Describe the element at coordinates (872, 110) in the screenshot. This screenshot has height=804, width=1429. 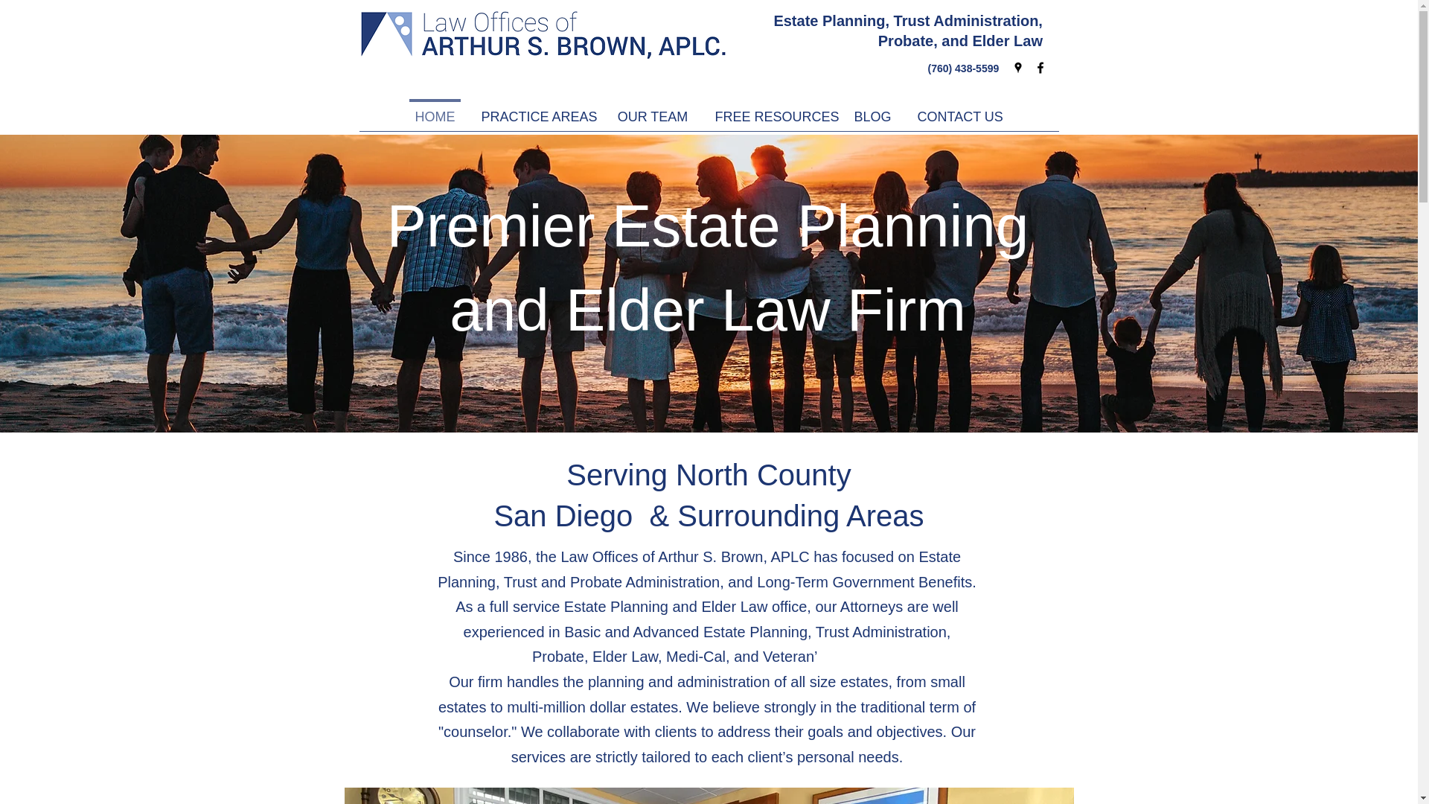
I see `BLOG` at that location.